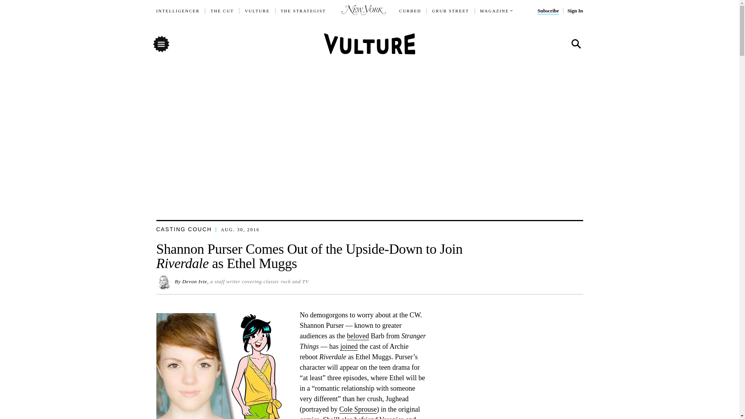 This screenshot has height=419, width=745. What do you see at coordinates (161, 43) in the screenshot?
I see `Menu` at bounding box center [161, 43].